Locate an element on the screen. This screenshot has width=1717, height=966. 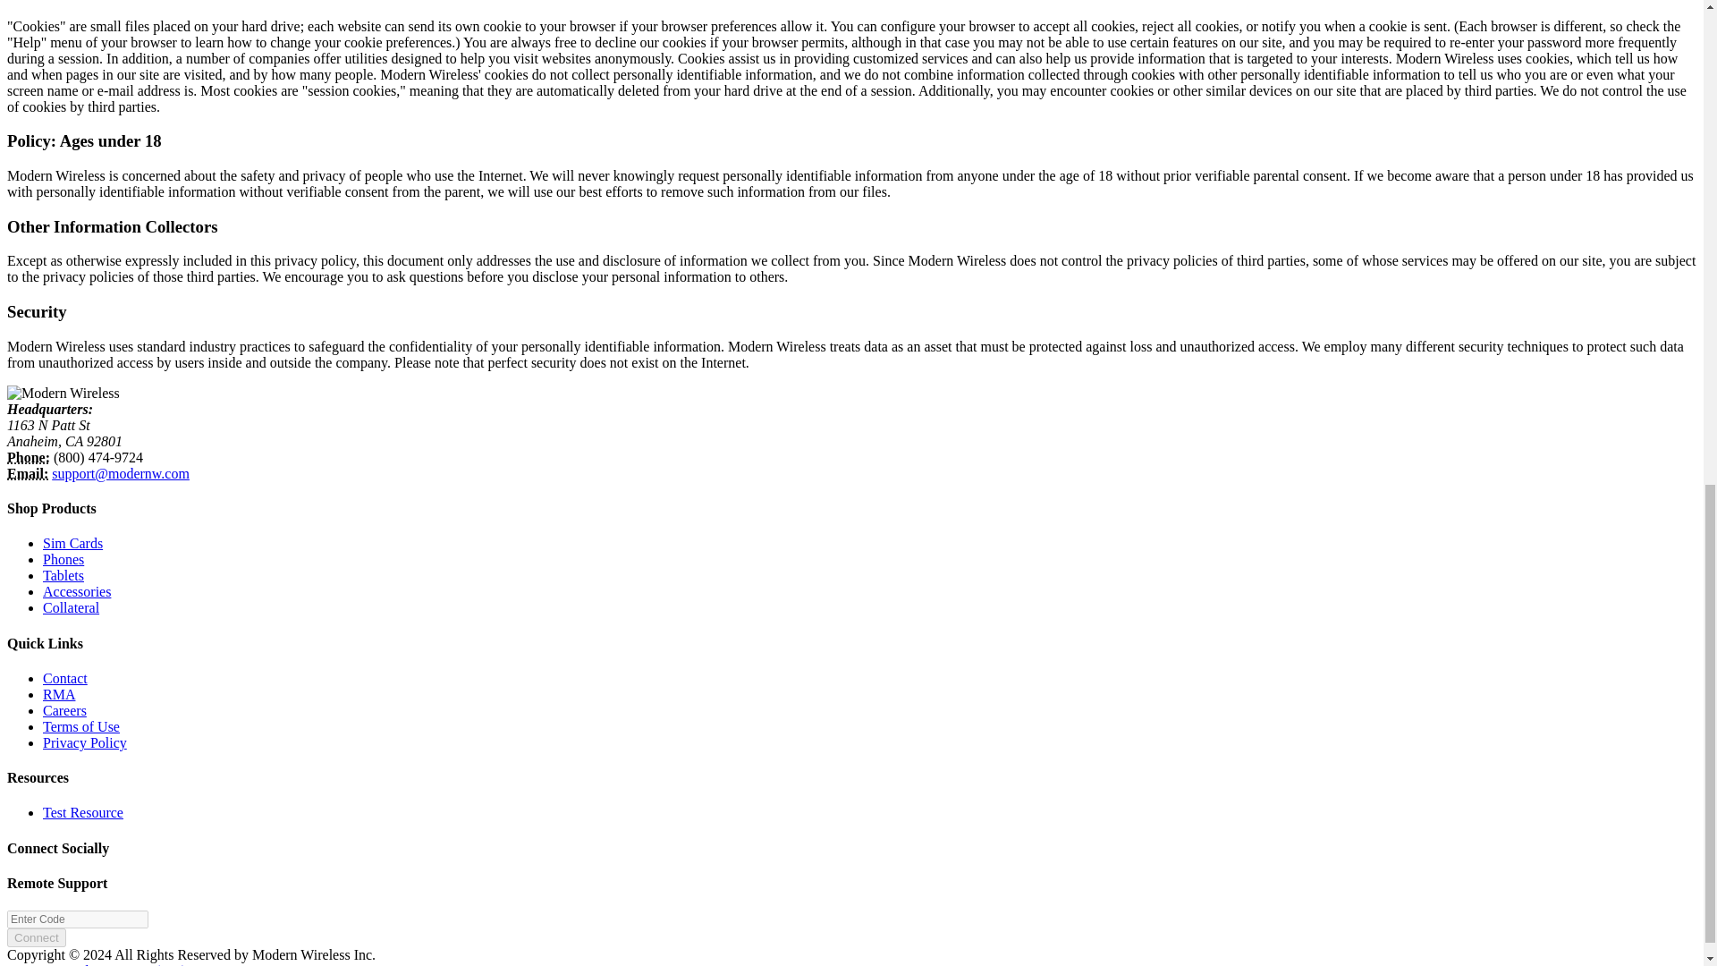
Phone Number is located at coordinates (28, 457).